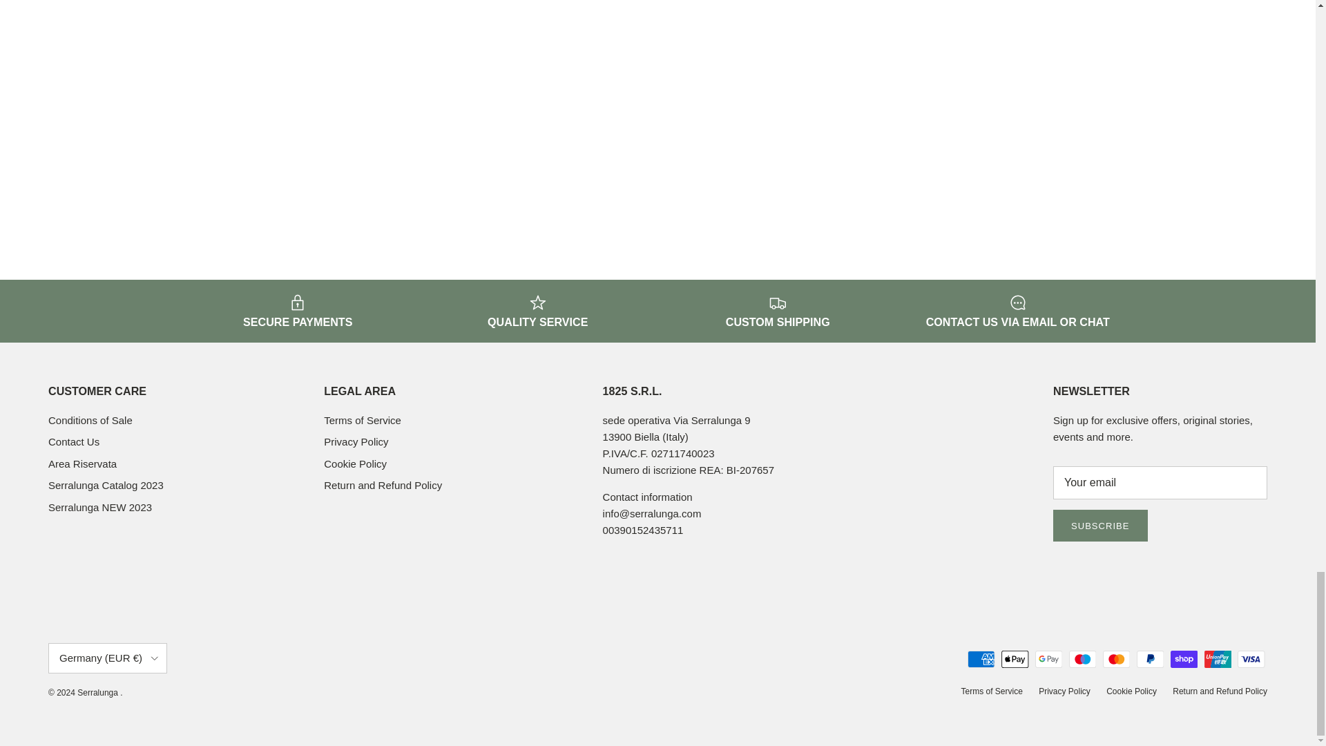 This screenshot has height=746, width=1326. I want to click on PayPal, so click(1150, 659).